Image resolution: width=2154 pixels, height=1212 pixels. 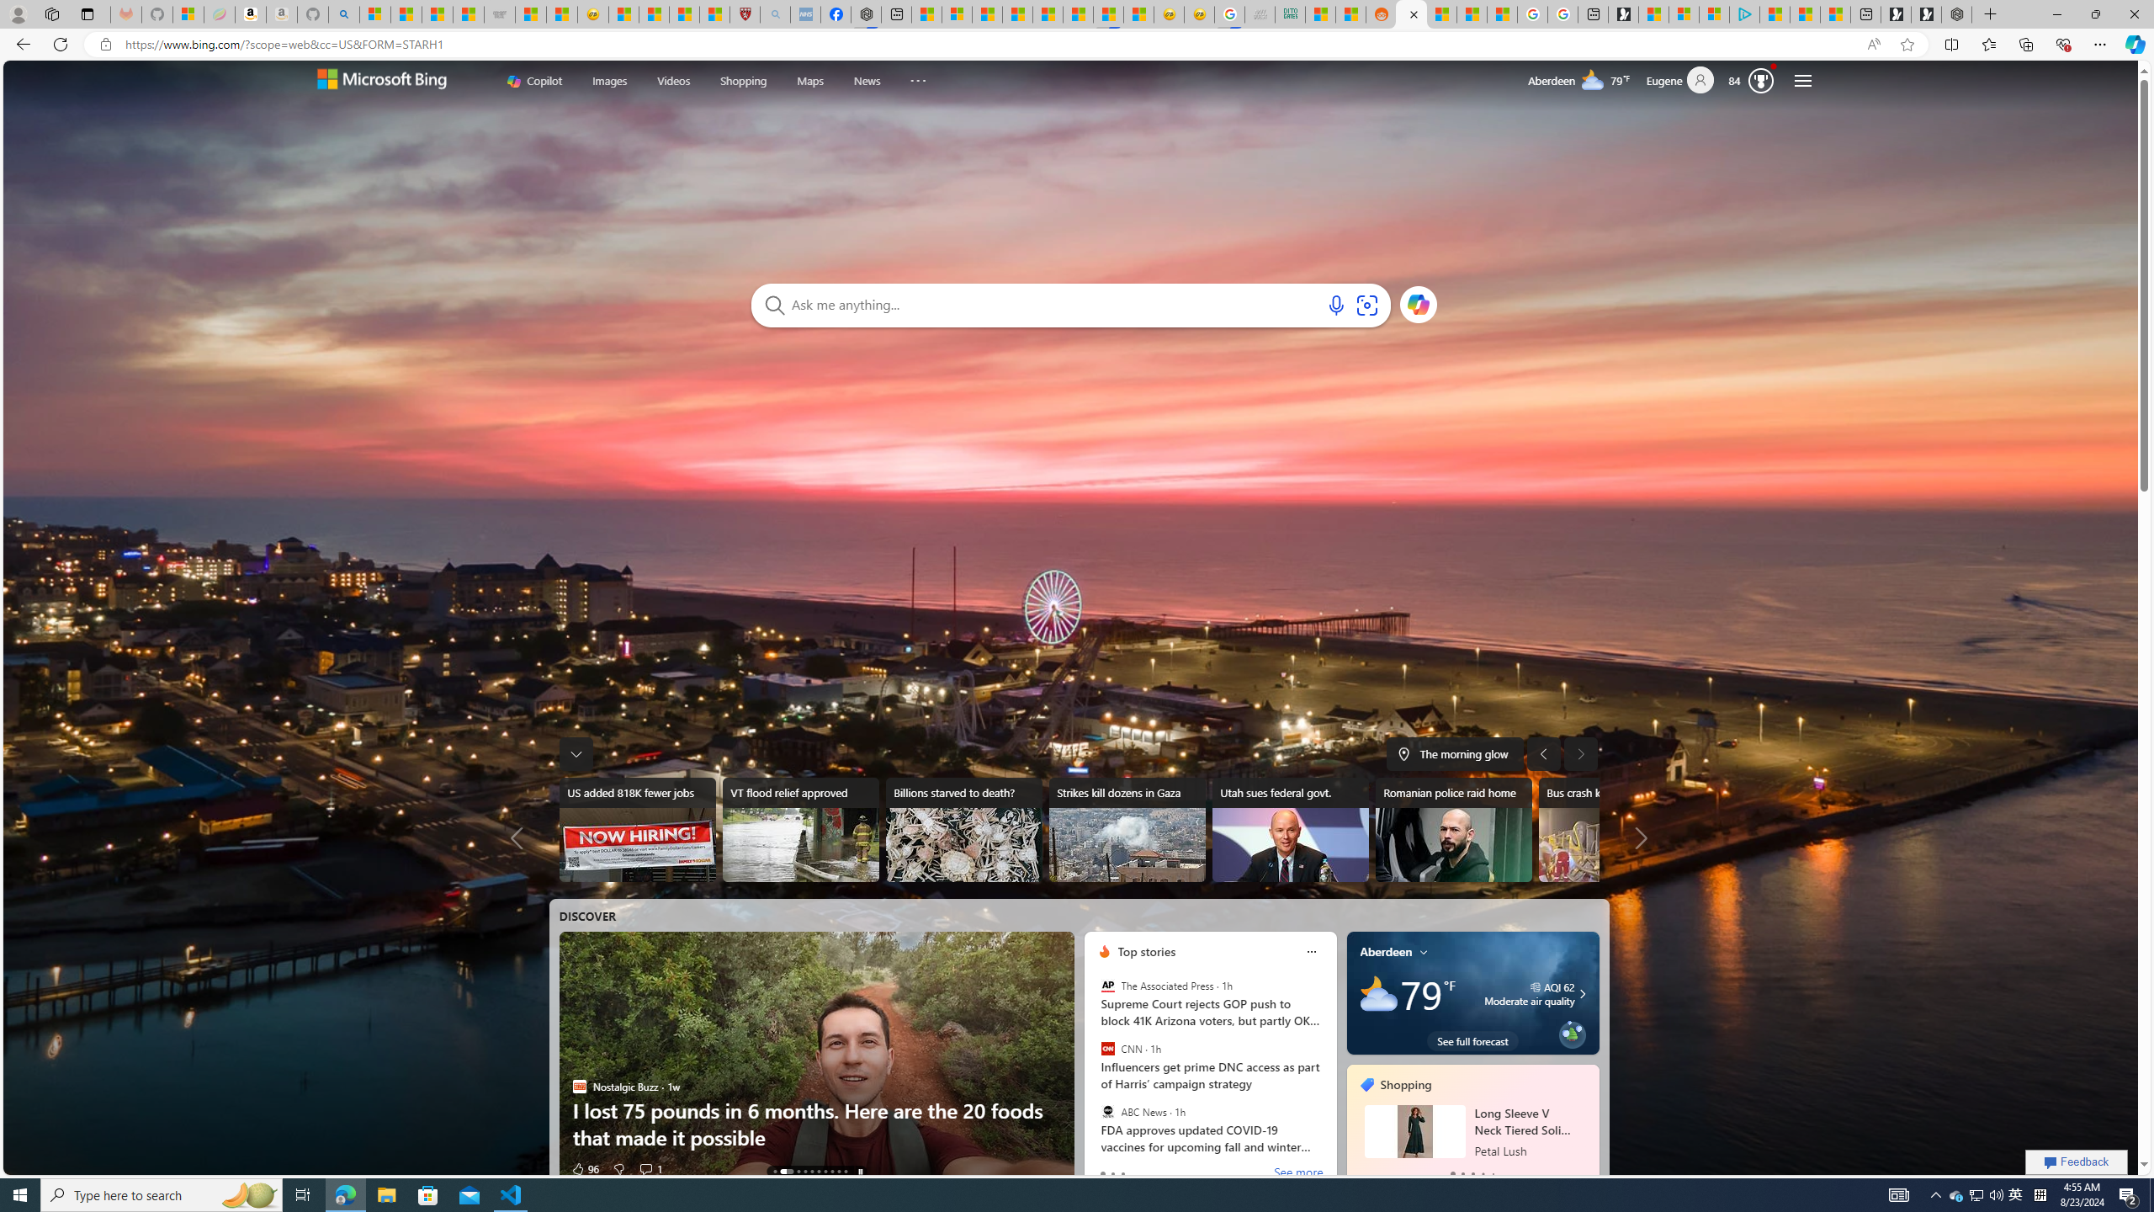 What do you see at coordinates (584, 1168) in the screenshot?
I see `96 Like` at bounding box center [584, 1168].